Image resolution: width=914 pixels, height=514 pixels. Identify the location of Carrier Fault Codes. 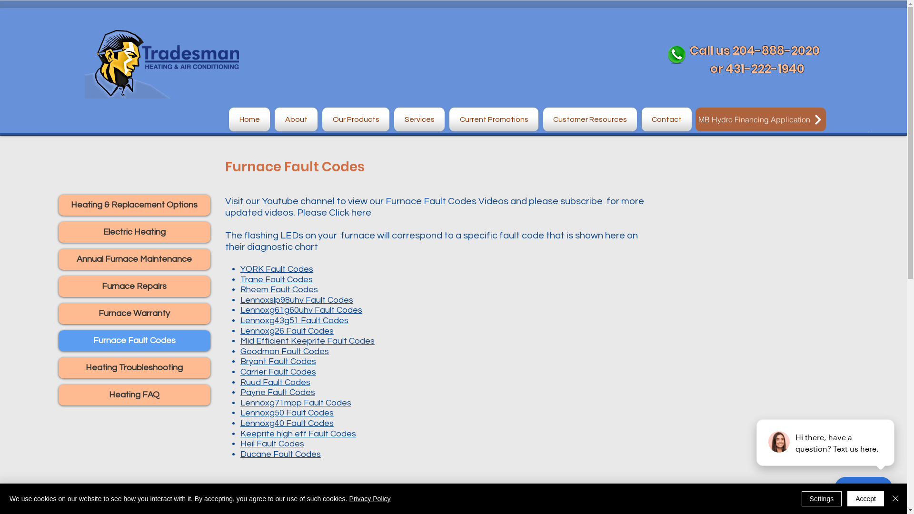
(278, 372).